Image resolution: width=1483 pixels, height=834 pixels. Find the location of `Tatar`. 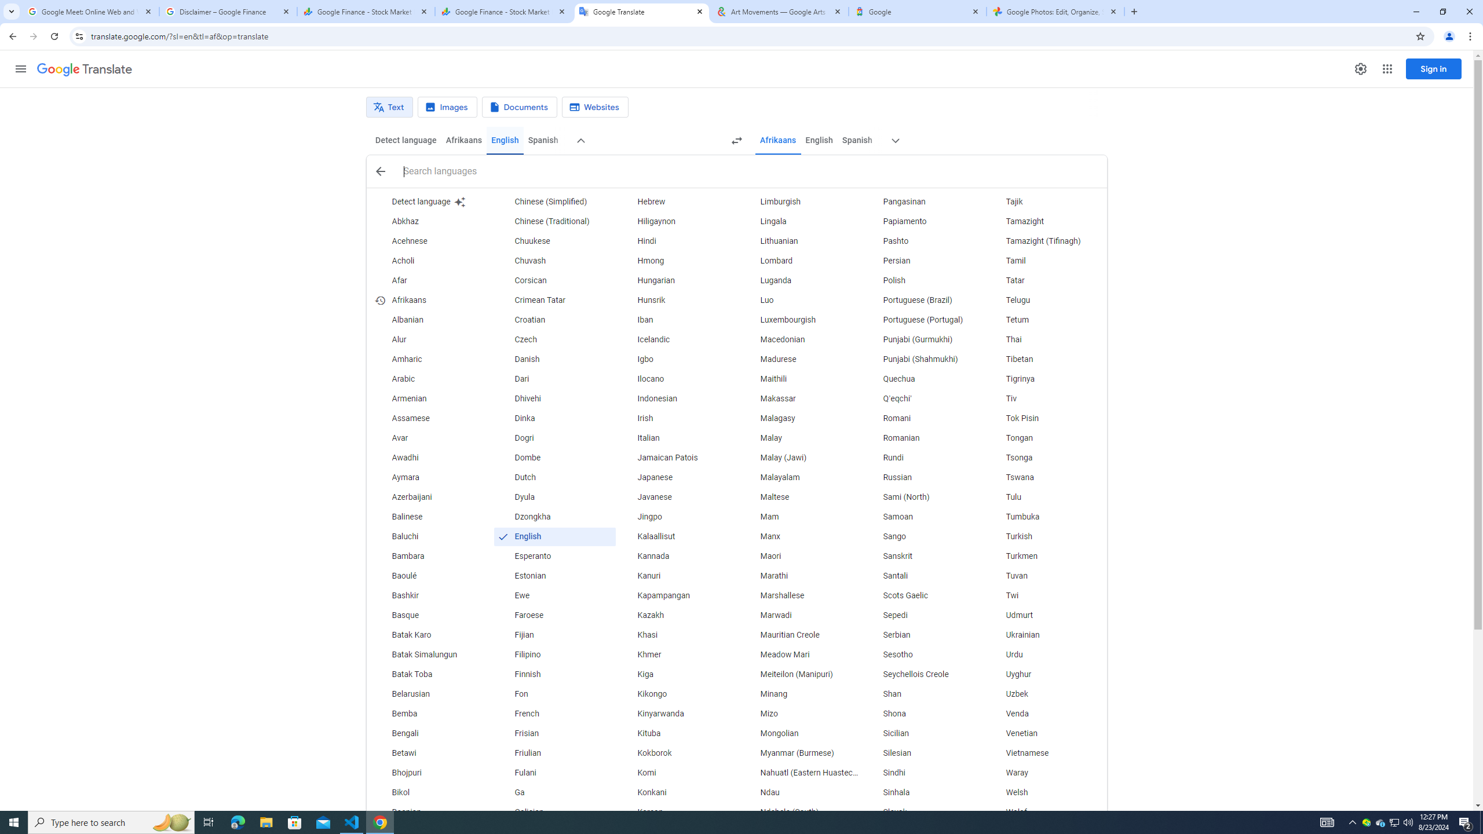

Tatar is located at coordinates (1045, 281).